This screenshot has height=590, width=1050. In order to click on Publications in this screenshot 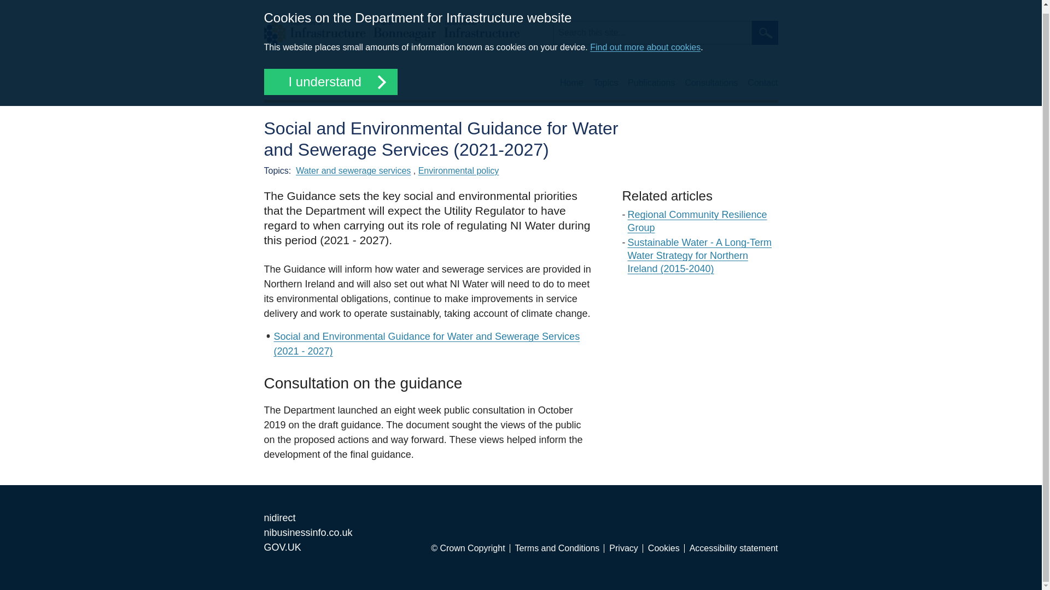, I will do `click(651, 83)`.